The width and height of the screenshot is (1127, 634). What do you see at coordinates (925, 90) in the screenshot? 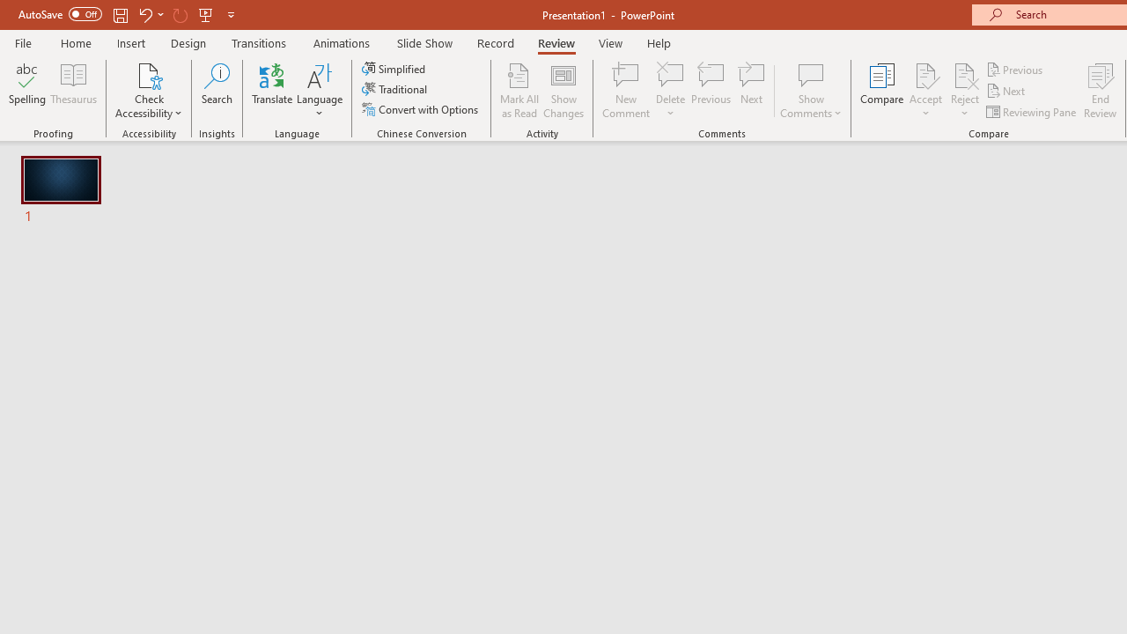
I see `Accept` at bounding box center [925, 90].